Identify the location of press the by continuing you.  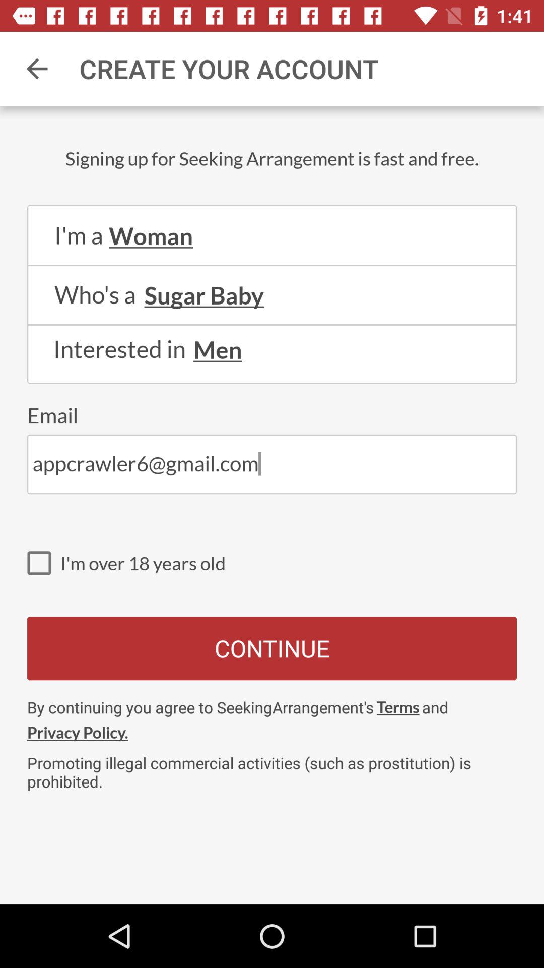
(200, 707).